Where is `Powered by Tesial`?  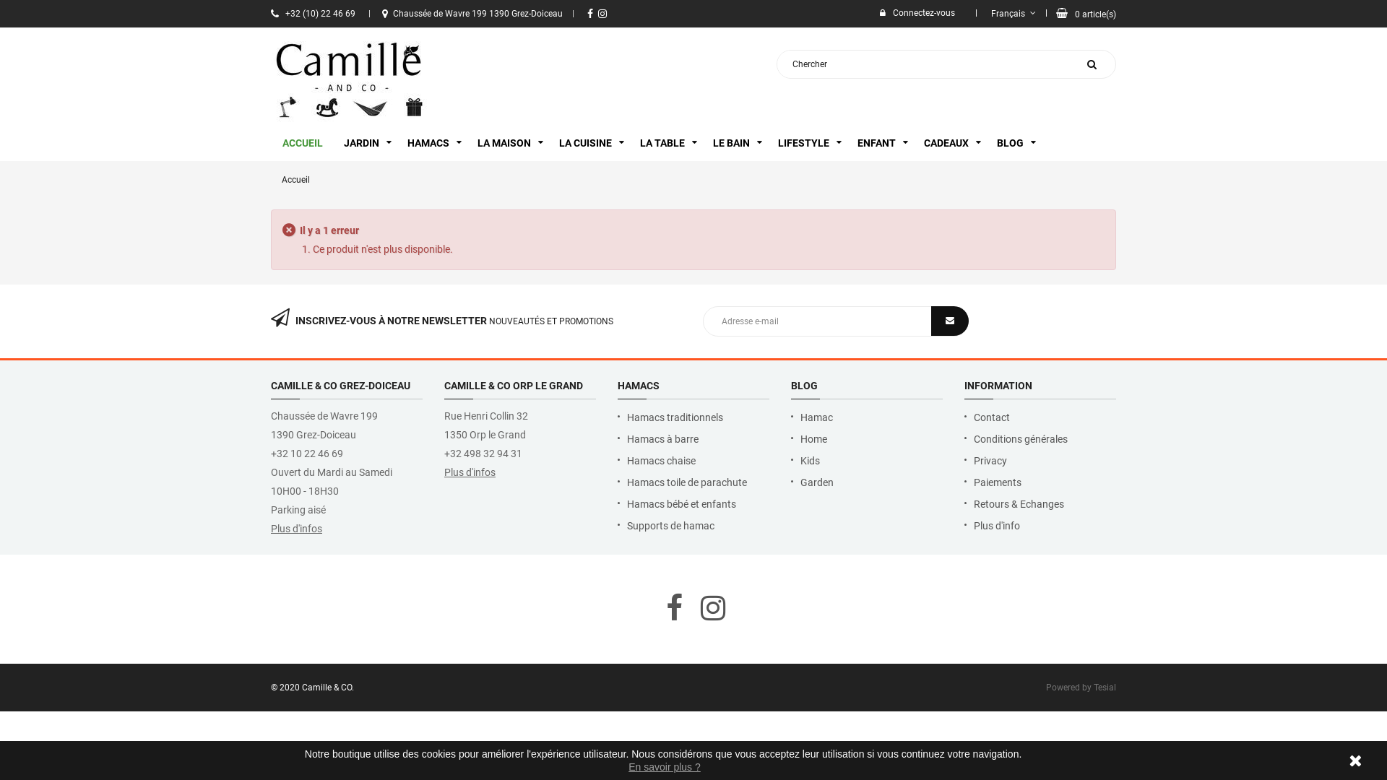 Powered by Tesial is located at coordinates (1081, 688).